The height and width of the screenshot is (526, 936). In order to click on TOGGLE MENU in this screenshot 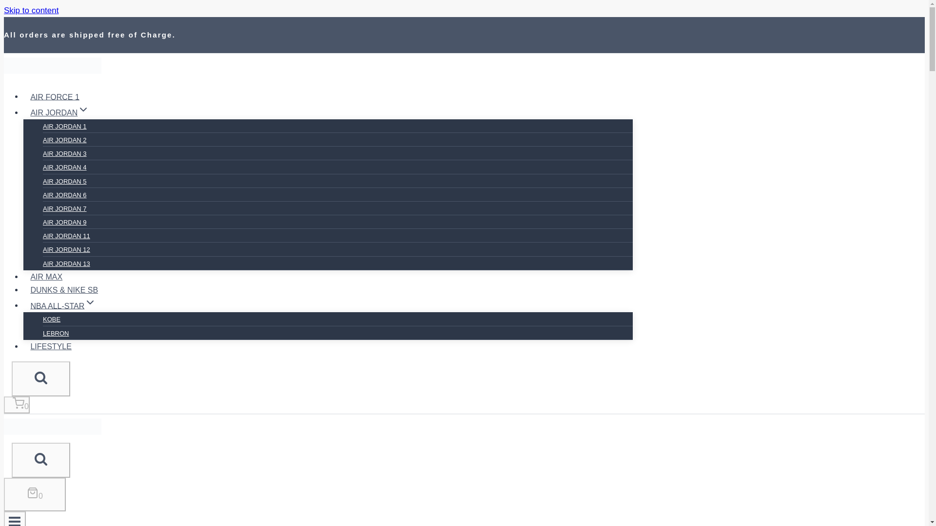, I will do `click(15, 520)`.